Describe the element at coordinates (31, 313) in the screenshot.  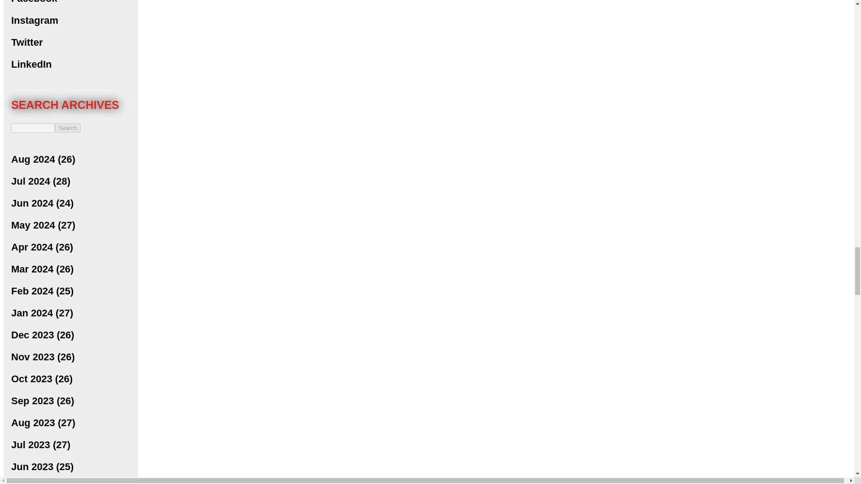
I see `Jan 2024` at that location.